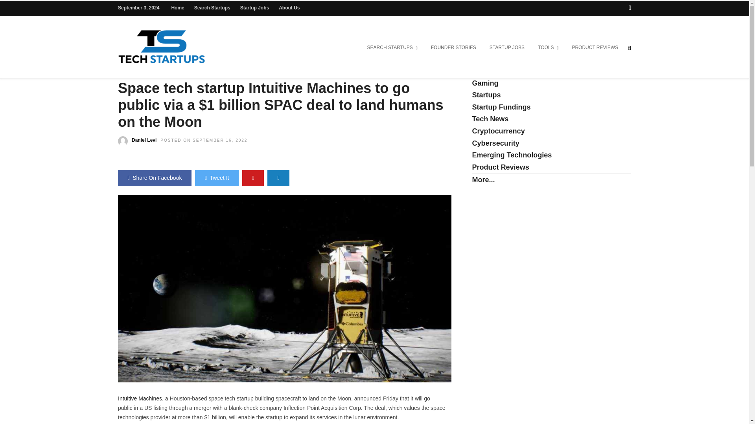 This screenshot has width=755, height=424. What do you see at coordinates (144, 140) in the screenshot?
I see `Daniel Levi` at bounding box center [144, 140].